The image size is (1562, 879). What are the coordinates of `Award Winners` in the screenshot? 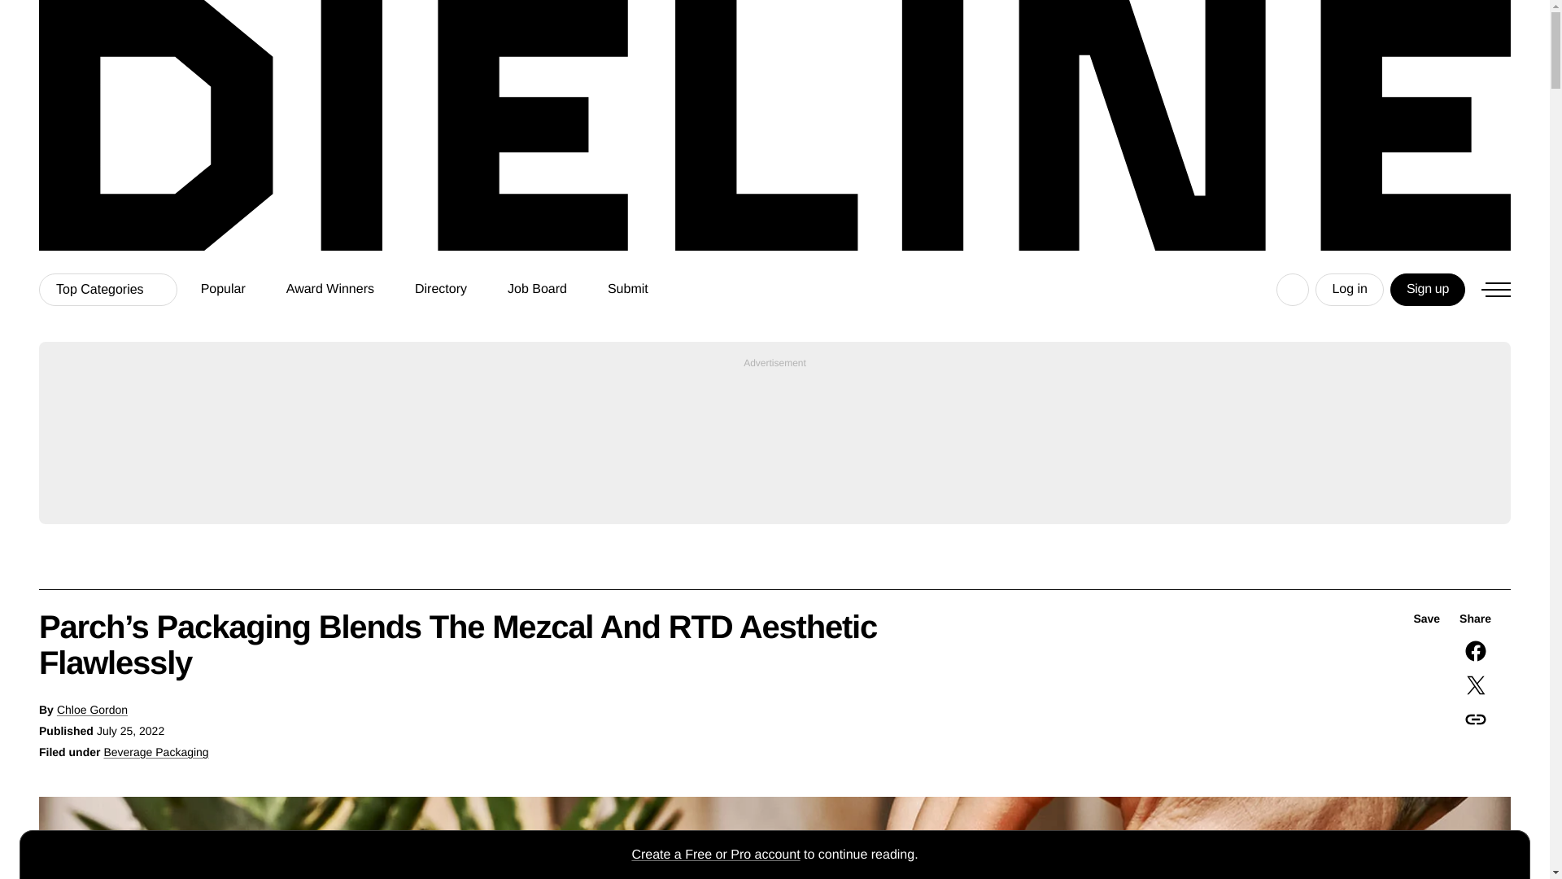 It's located at (330, 289).